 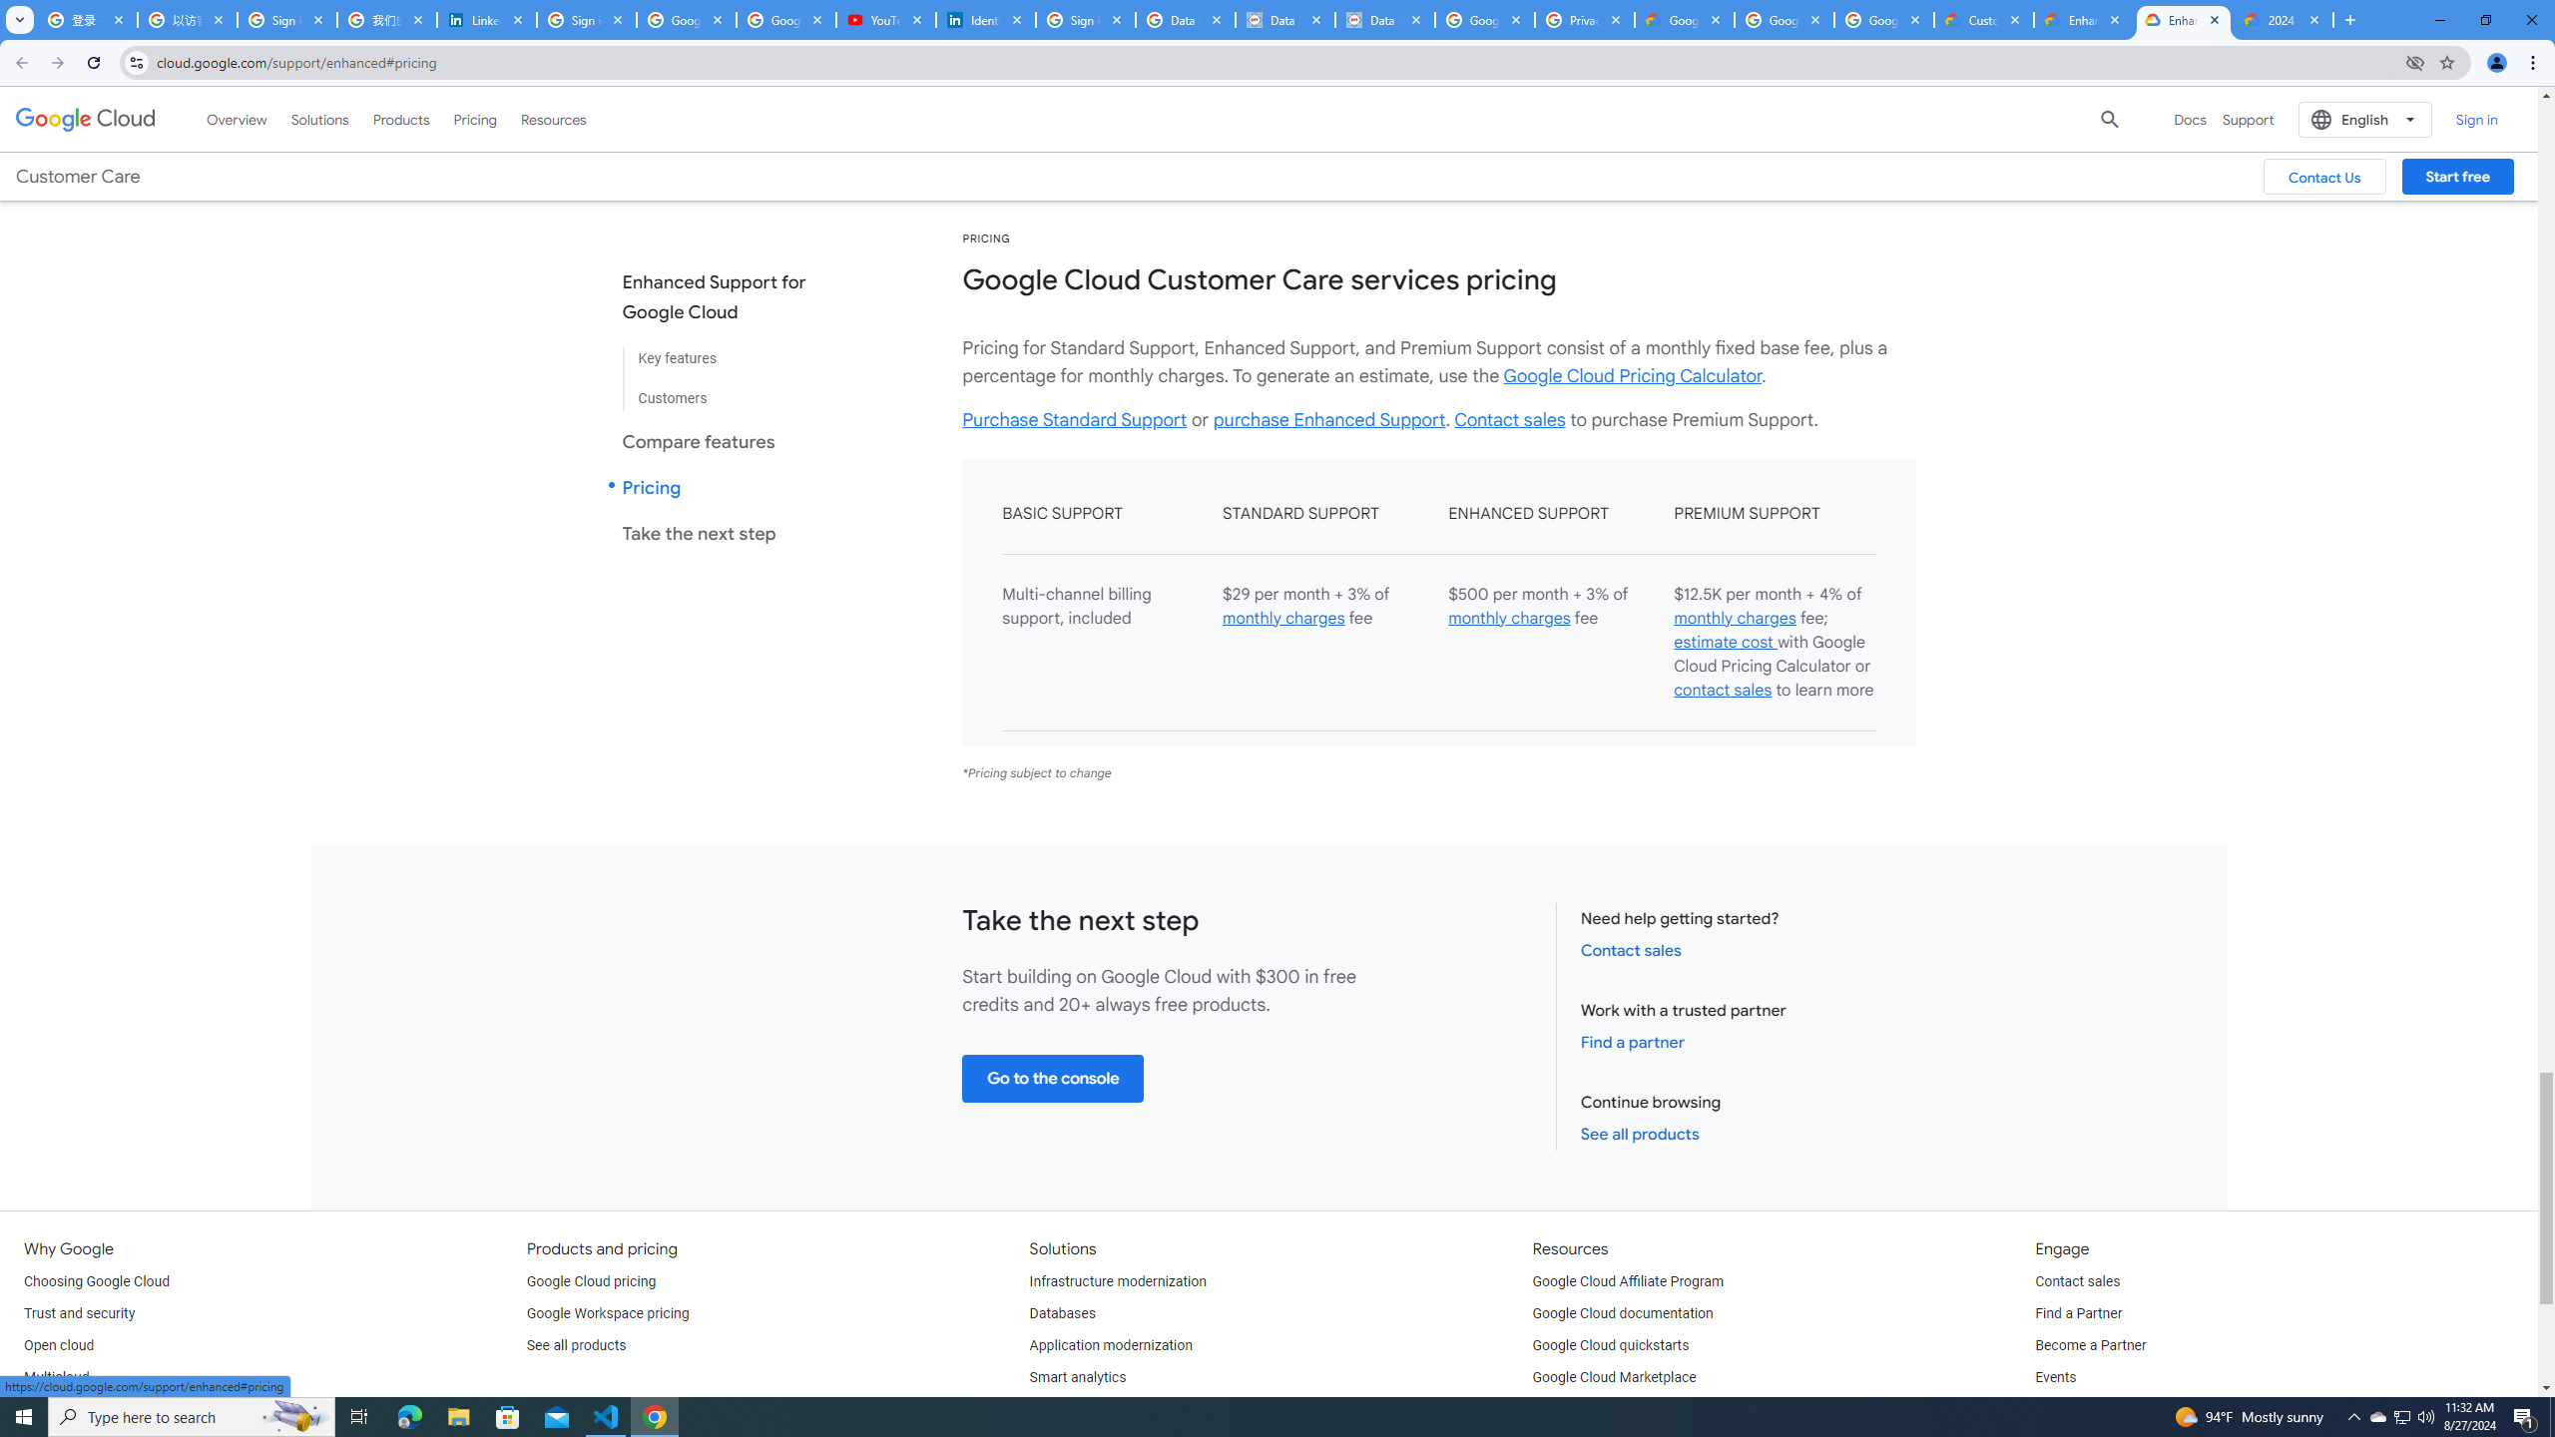 I want to click on See all products, so click(x=576, y=1345).